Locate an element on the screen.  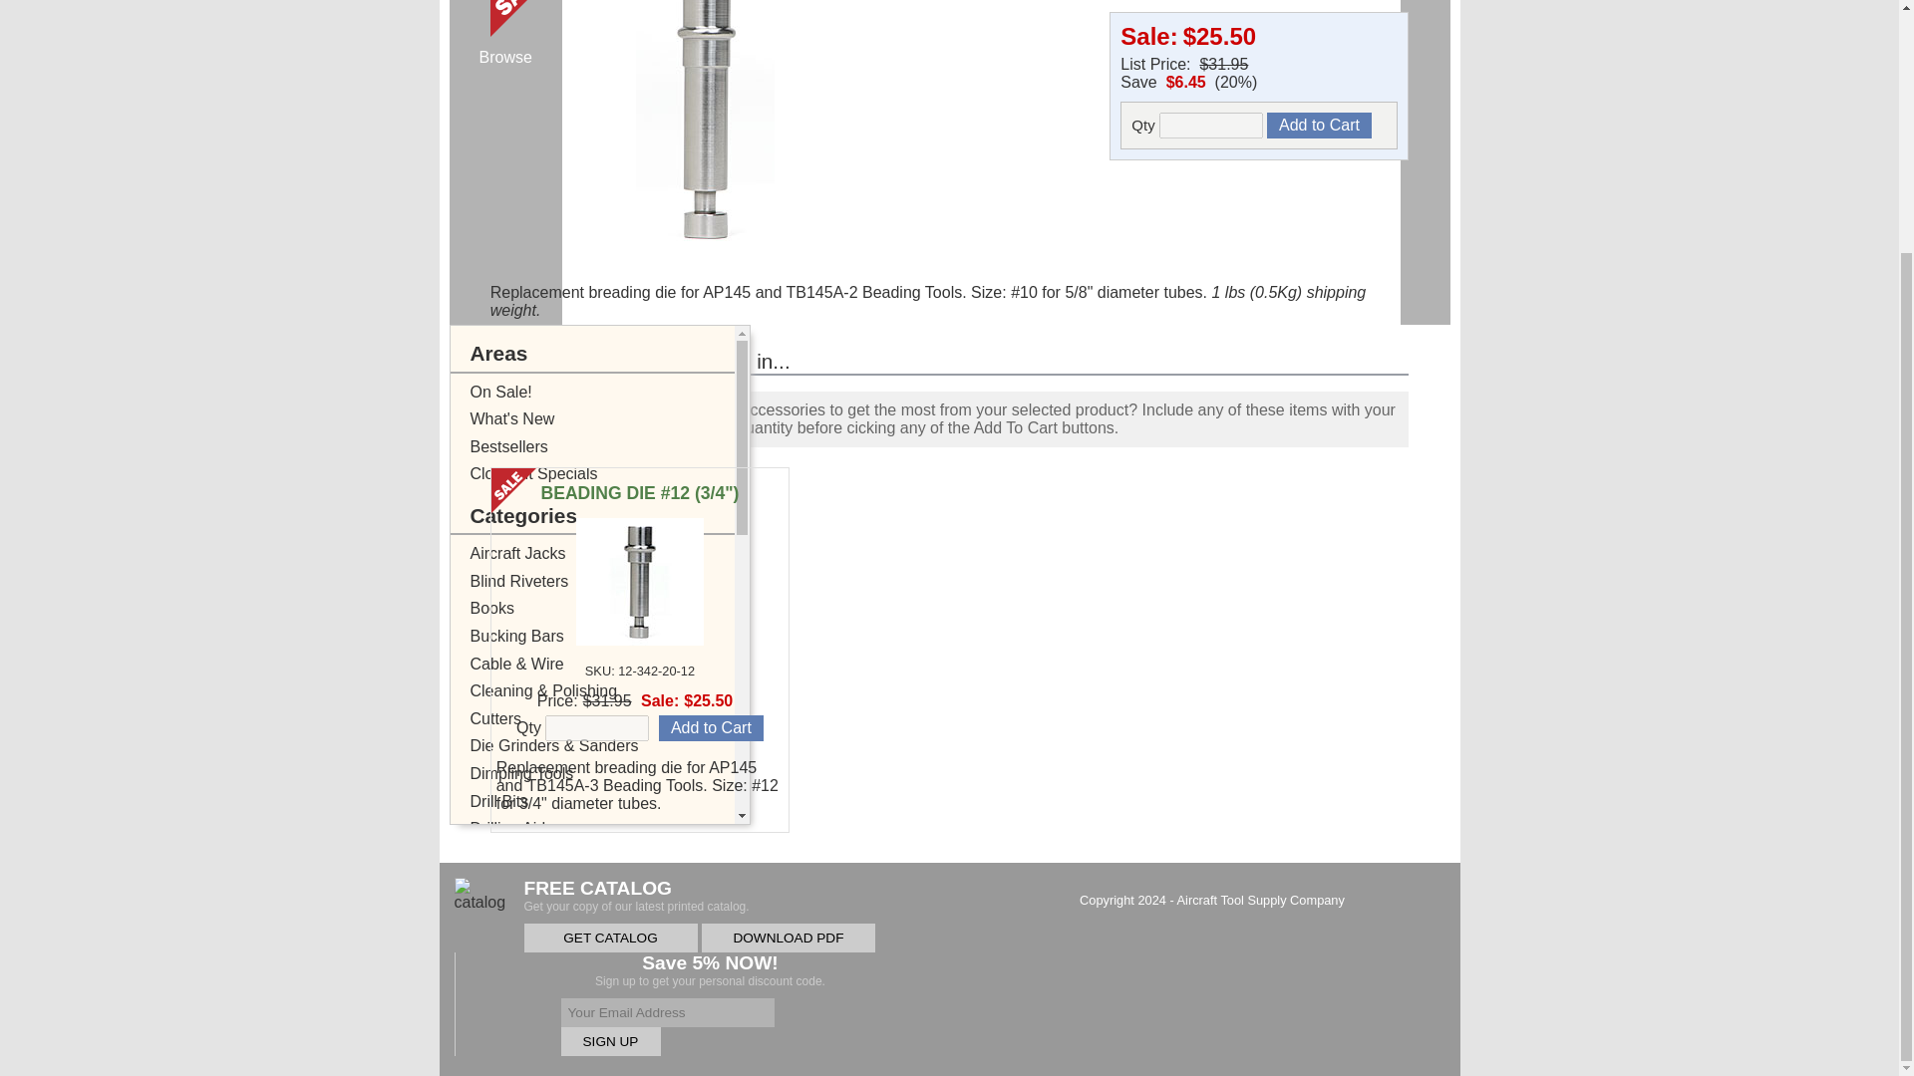
Drill Bits is located at coordinates (612, 801).